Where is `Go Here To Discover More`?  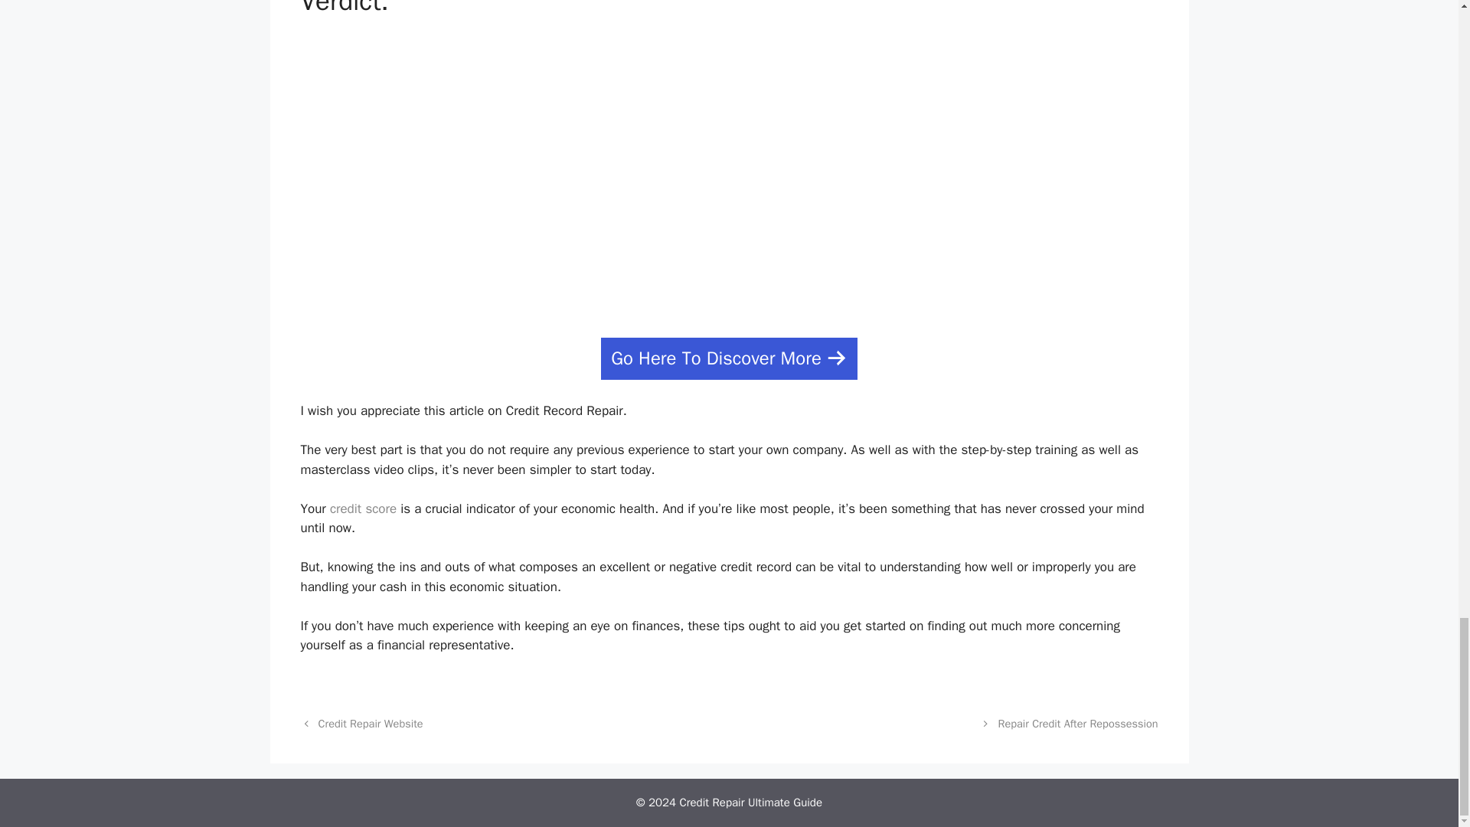 Go Here To Discover More is located at coordinates (729, 358).